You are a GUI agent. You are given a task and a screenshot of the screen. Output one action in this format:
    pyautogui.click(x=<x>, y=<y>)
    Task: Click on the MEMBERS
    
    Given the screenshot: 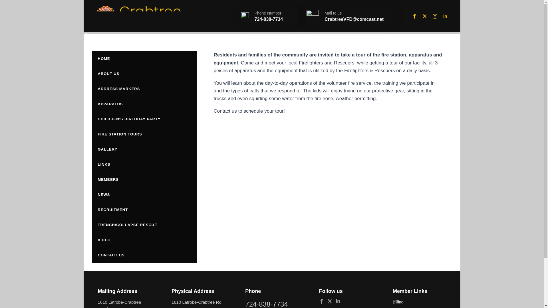 What is the action you would take?
    pyautogui.click(x=144, y=179)
    